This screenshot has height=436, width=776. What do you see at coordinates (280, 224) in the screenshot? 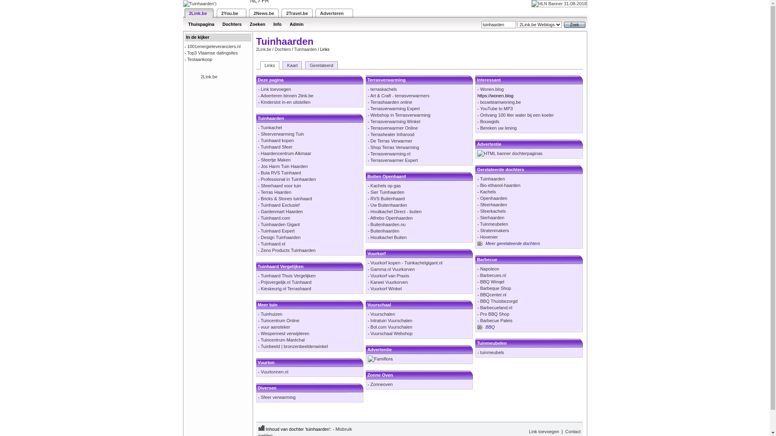
I see `Tuinhaarden Gigant` at bounding box center [280, 224].